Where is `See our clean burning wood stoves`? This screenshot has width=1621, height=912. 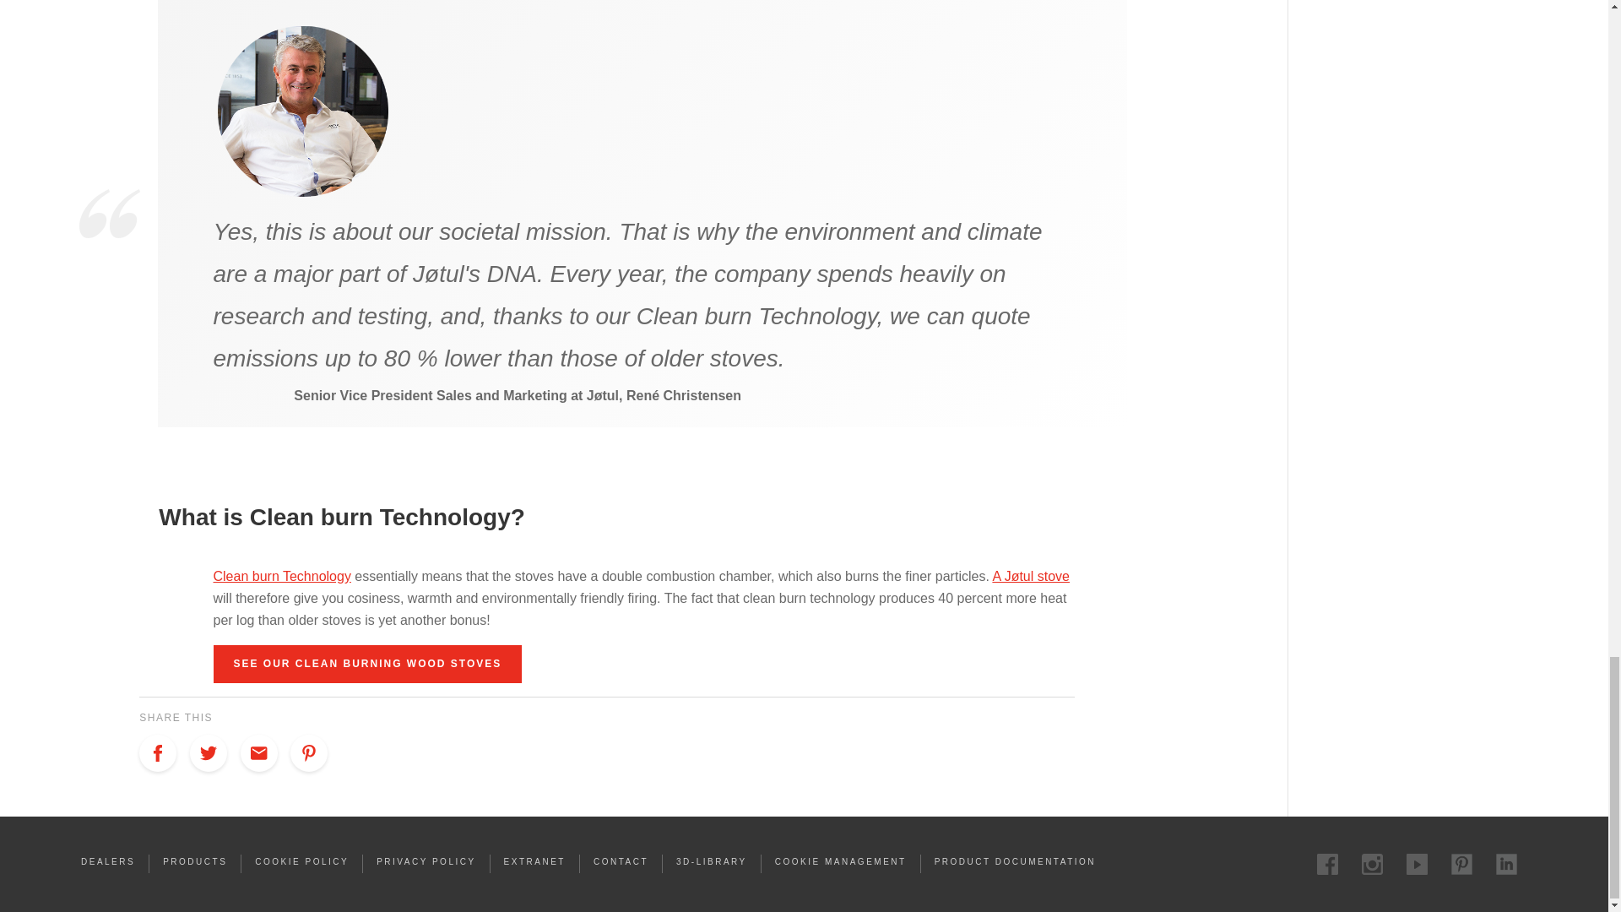 See our clean burning wood stoves is located at coordinates (366, 664).